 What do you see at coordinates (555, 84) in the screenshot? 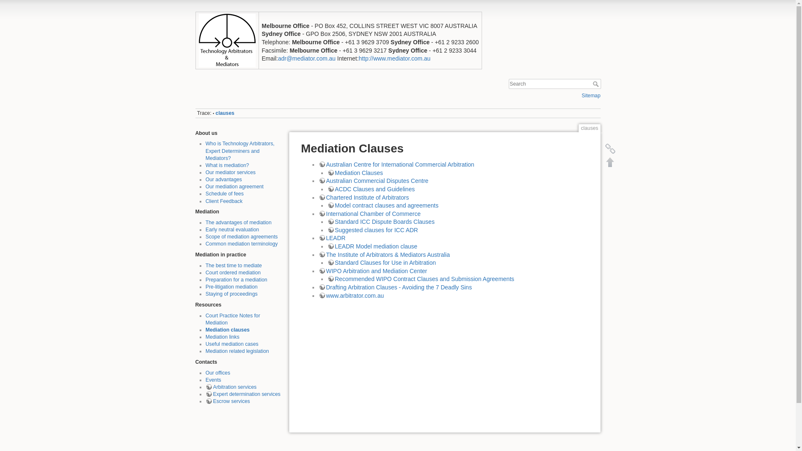
I see `[F]` at bounding box center [555, 84].